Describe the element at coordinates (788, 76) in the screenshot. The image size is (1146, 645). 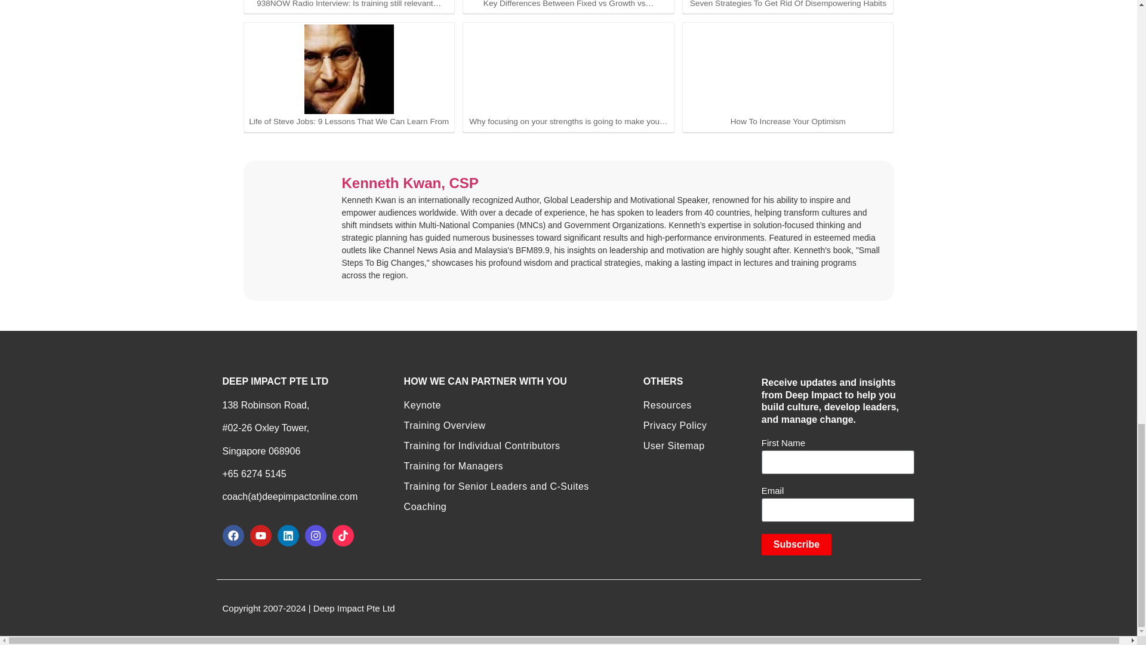
I see `How To Increase Your Optimism` at that location.